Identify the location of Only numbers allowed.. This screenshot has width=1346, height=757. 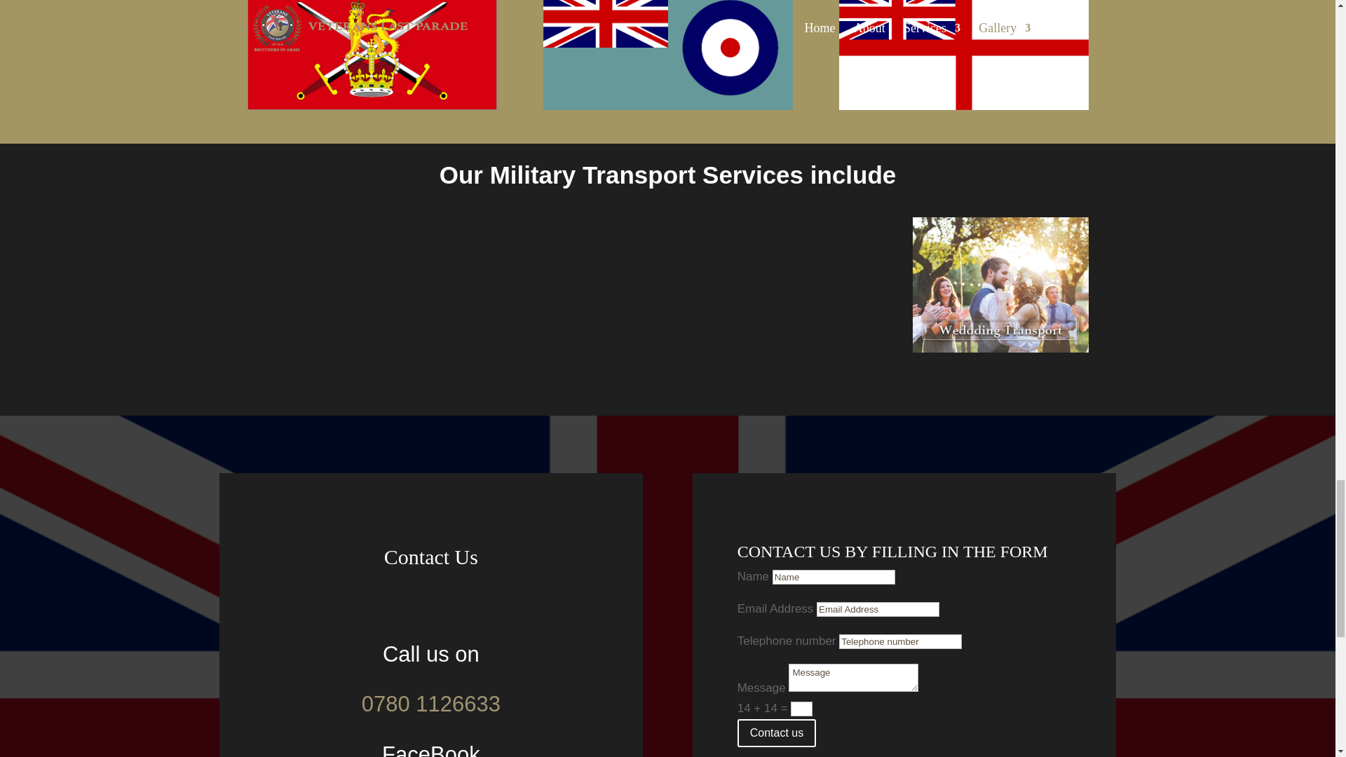
(900, 641).